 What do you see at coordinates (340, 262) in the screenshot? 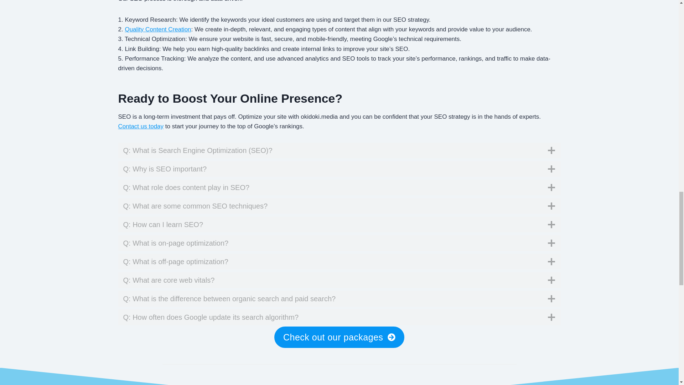
I see `Q: What is off-page optimization?` at bounding box center [340, 262].